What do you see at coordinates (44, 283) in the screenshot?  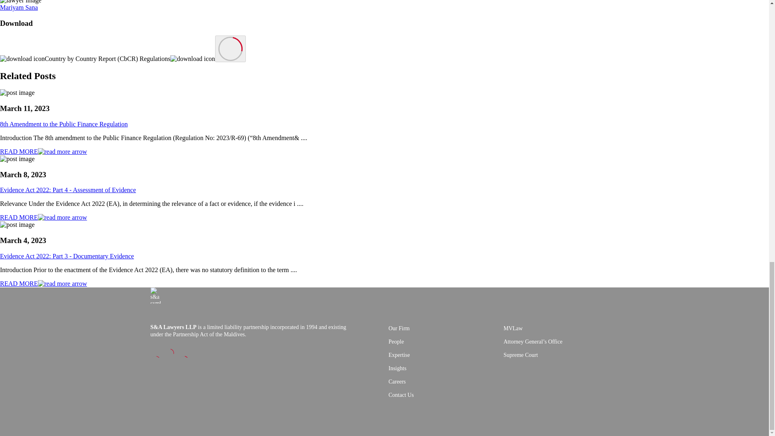 I see `READ MORE` at bounding box center [44, 283].